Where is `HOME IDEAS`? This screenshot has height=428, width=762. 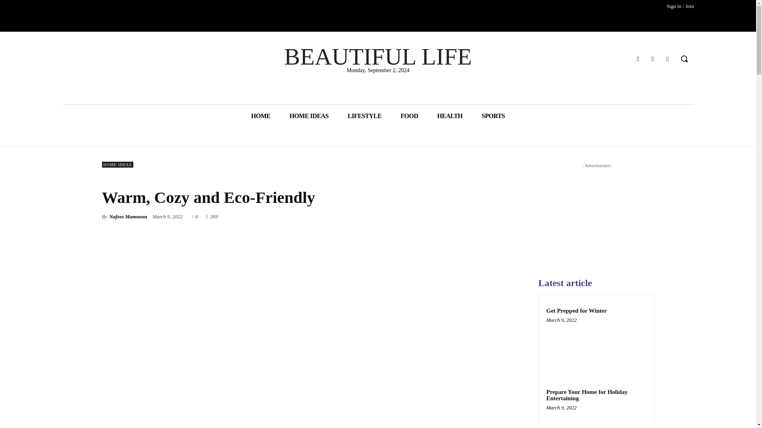
HOME IDEAS is located at coordinates (309, 116).